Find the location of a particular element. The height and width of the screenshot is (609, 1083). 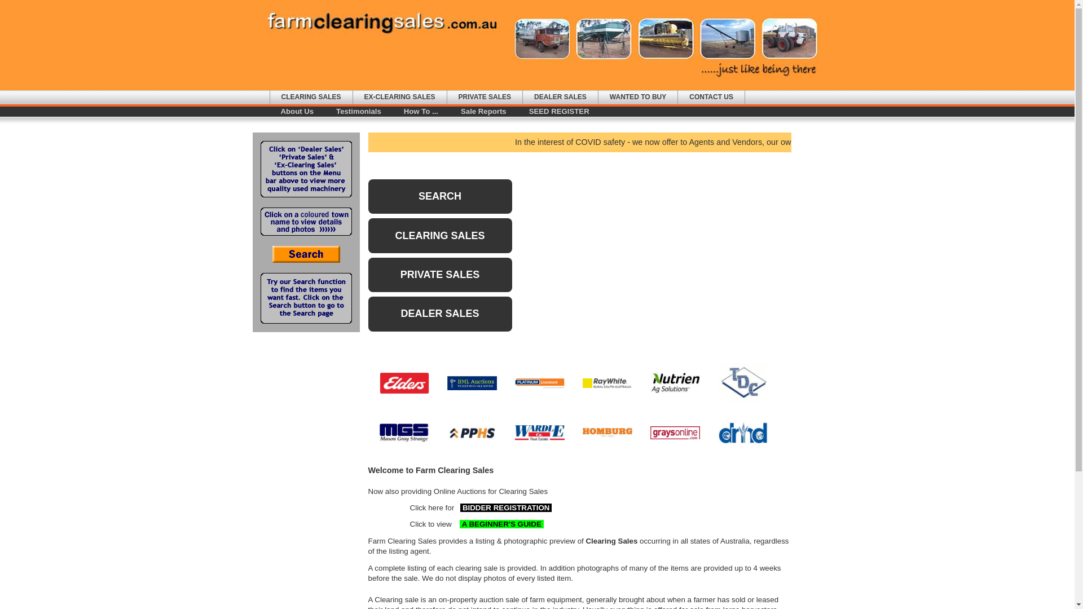

Testimonials is located at coordinates (359, 112).